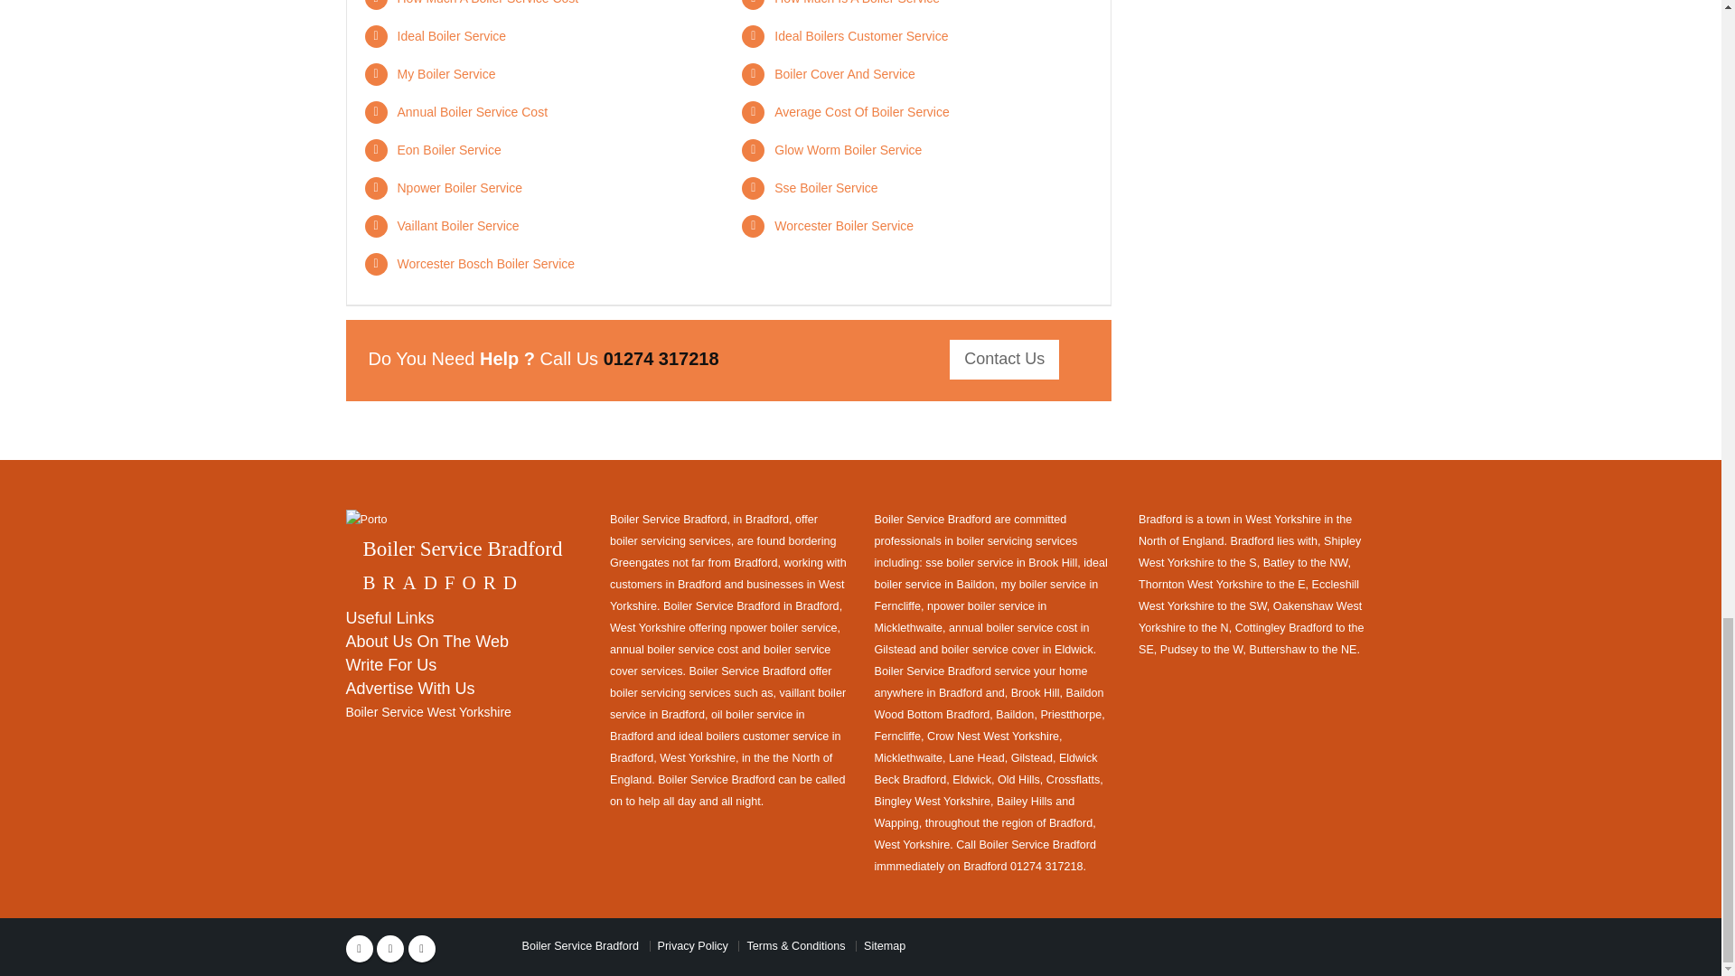 Image resolution: width=1735 pixels, height=976 pixels. What do you see at coordinates (359, 948) in the screenshot?
I see `Facebook` at bounding box center [359, 948].